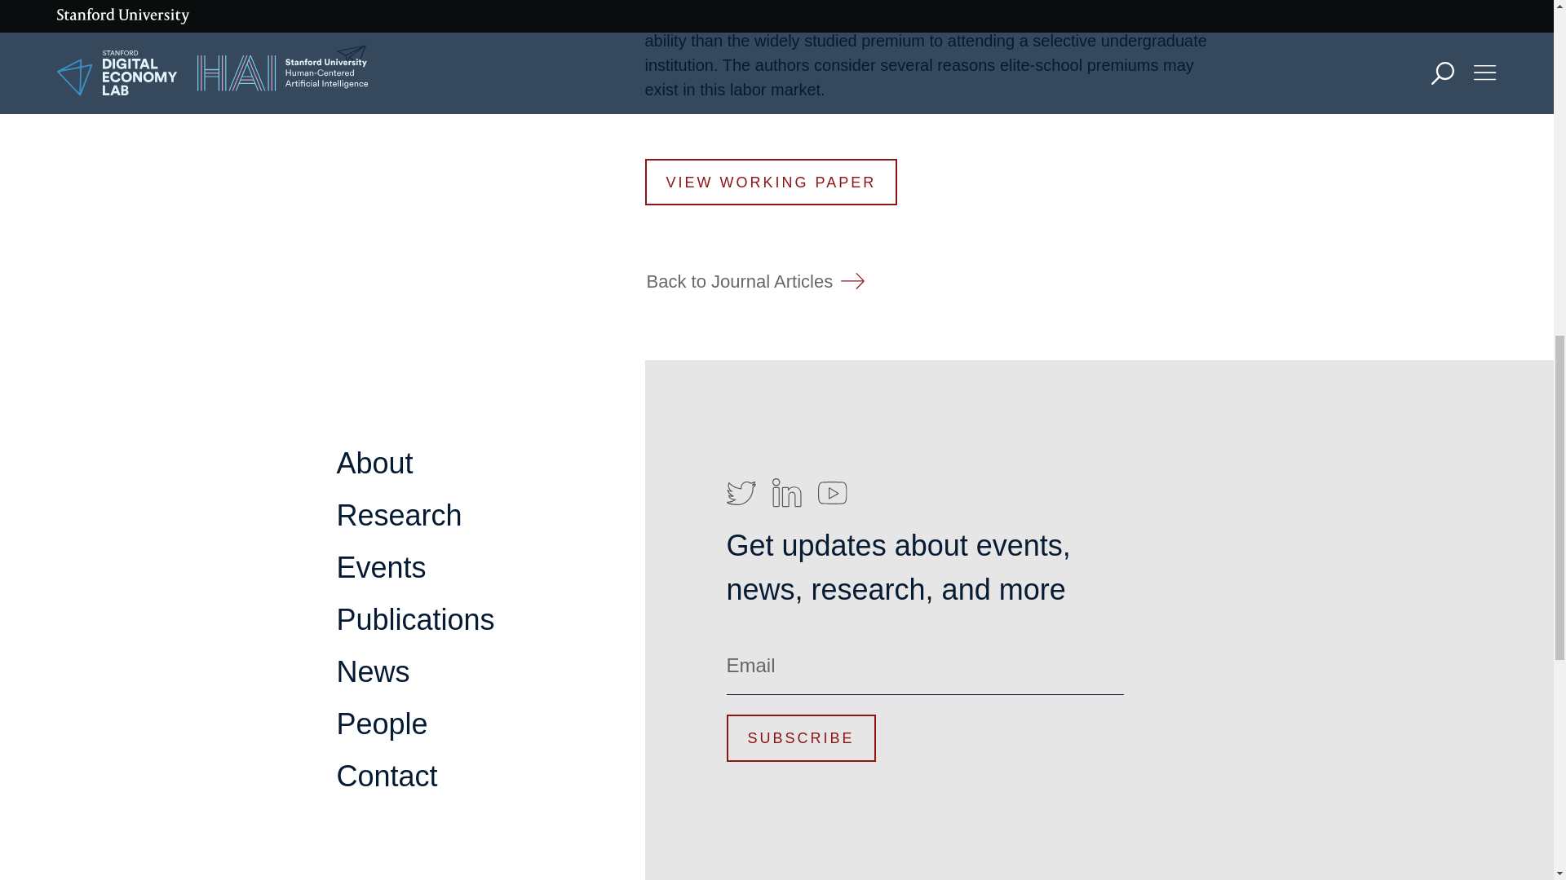  I want to click on LinkedIn, so click(767, 419).